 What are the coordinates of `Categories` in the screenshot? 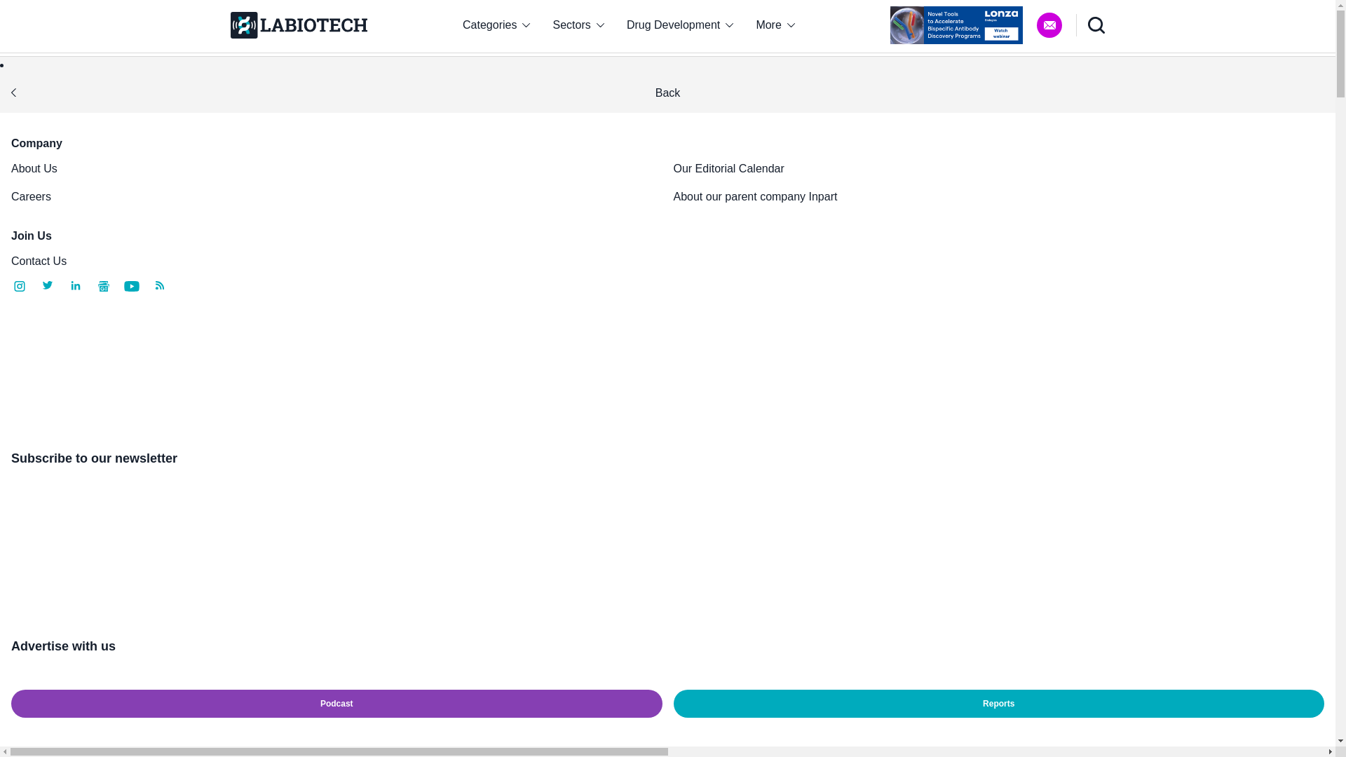 It's located at (496, 25).